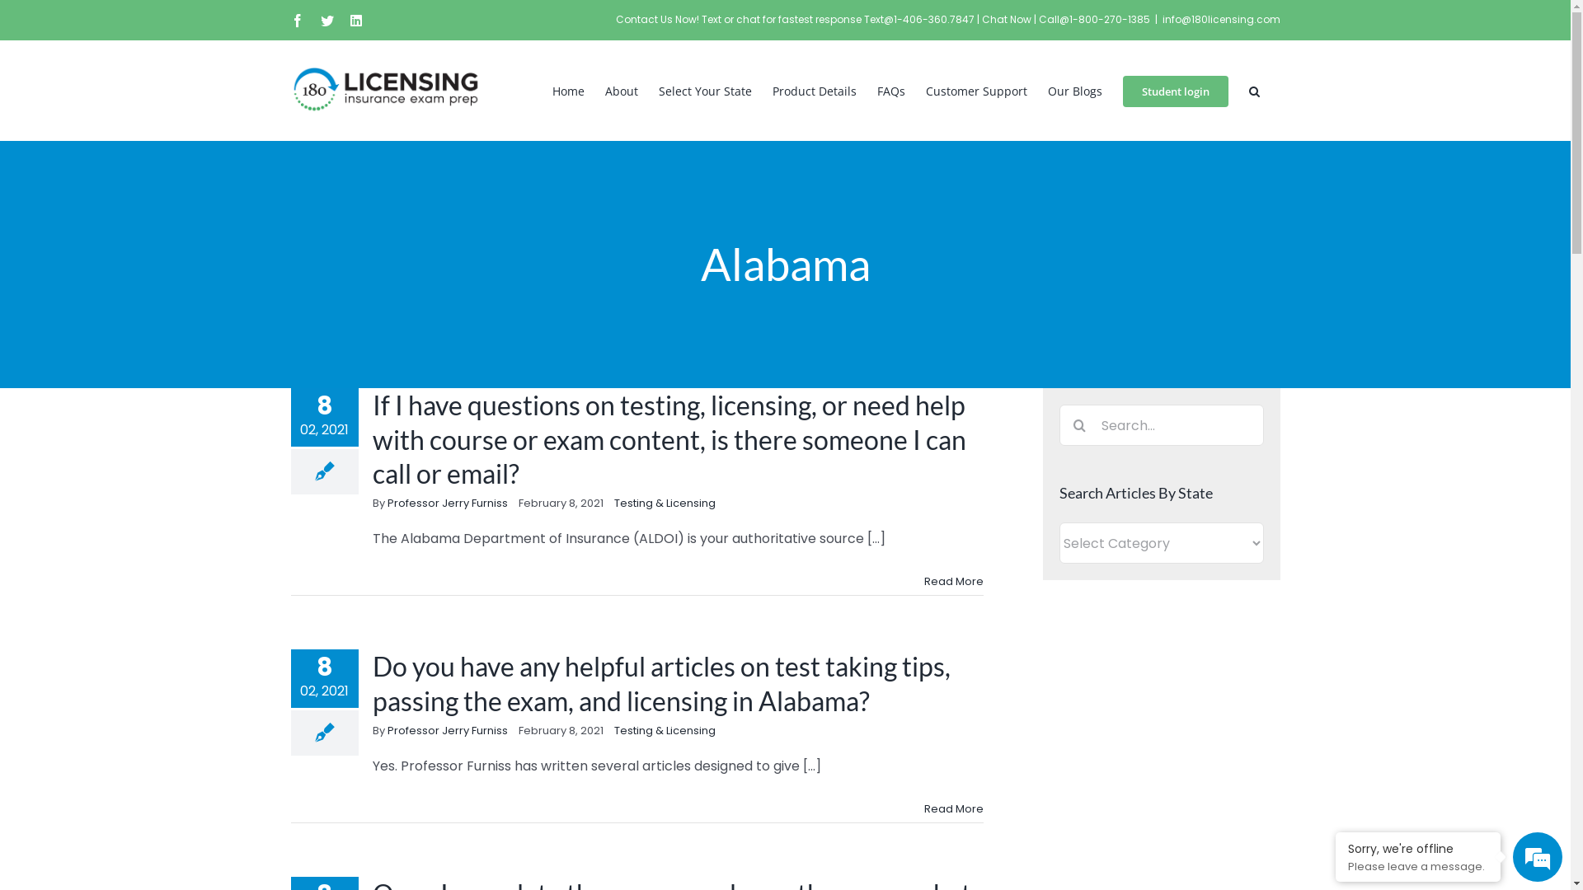 This screenshot has height=890, width=1583. I want to click on Select Your State, so click(704, 91).